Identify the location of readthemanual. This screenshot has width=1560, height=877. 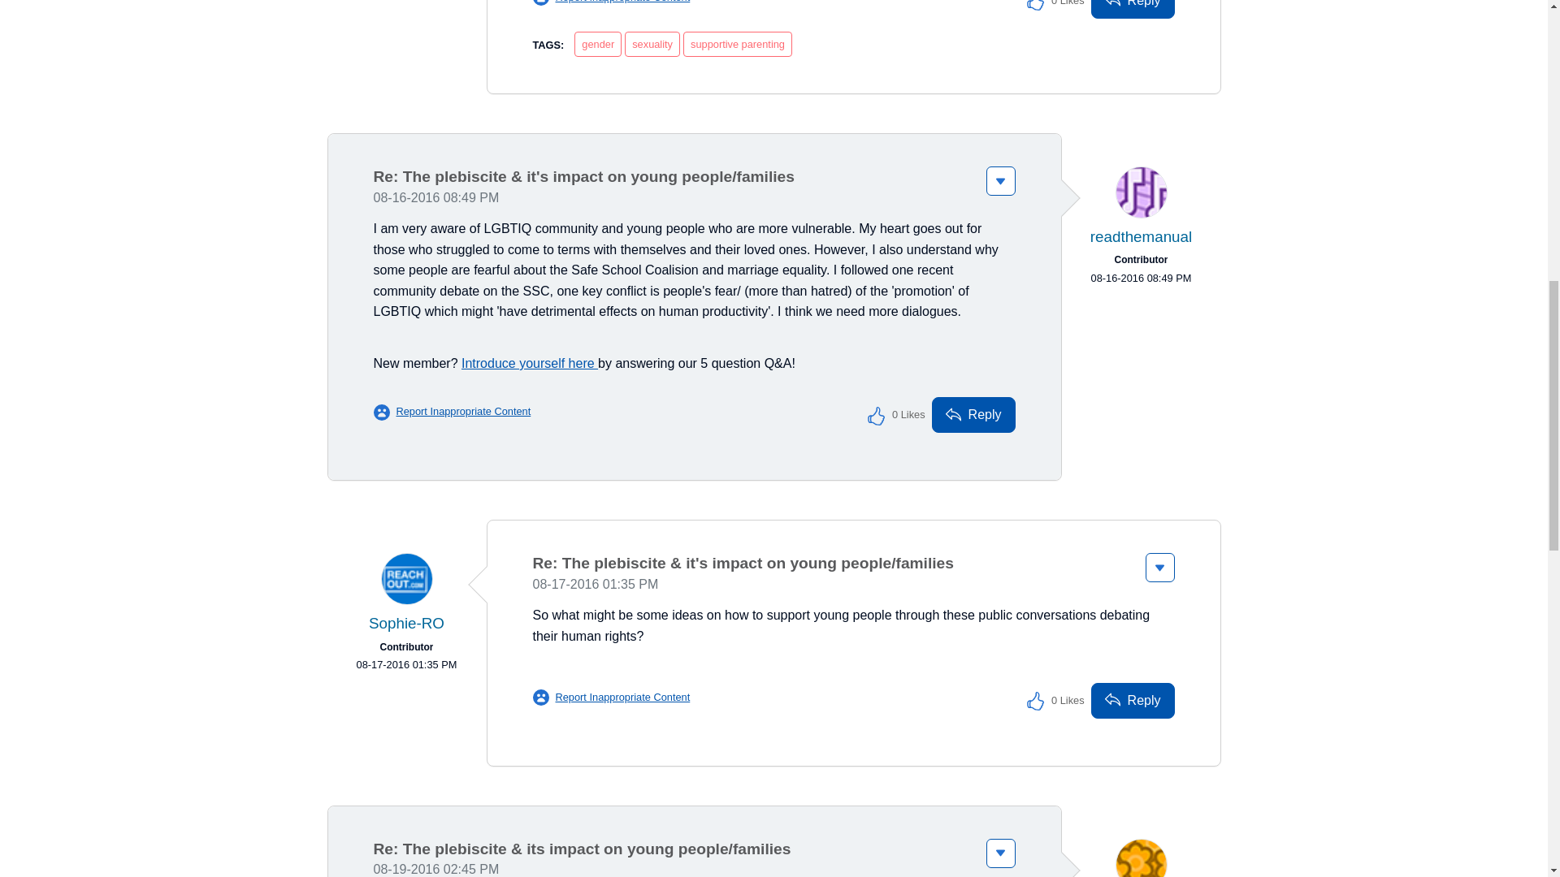
(1141, 192).